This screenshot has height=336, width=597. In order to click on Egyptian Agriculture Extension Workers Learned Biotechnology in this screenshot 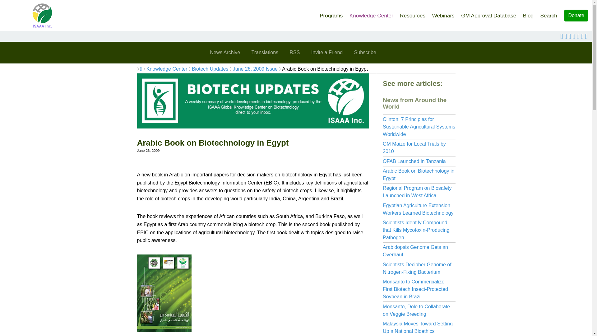, I will do `click(418, 209)`.